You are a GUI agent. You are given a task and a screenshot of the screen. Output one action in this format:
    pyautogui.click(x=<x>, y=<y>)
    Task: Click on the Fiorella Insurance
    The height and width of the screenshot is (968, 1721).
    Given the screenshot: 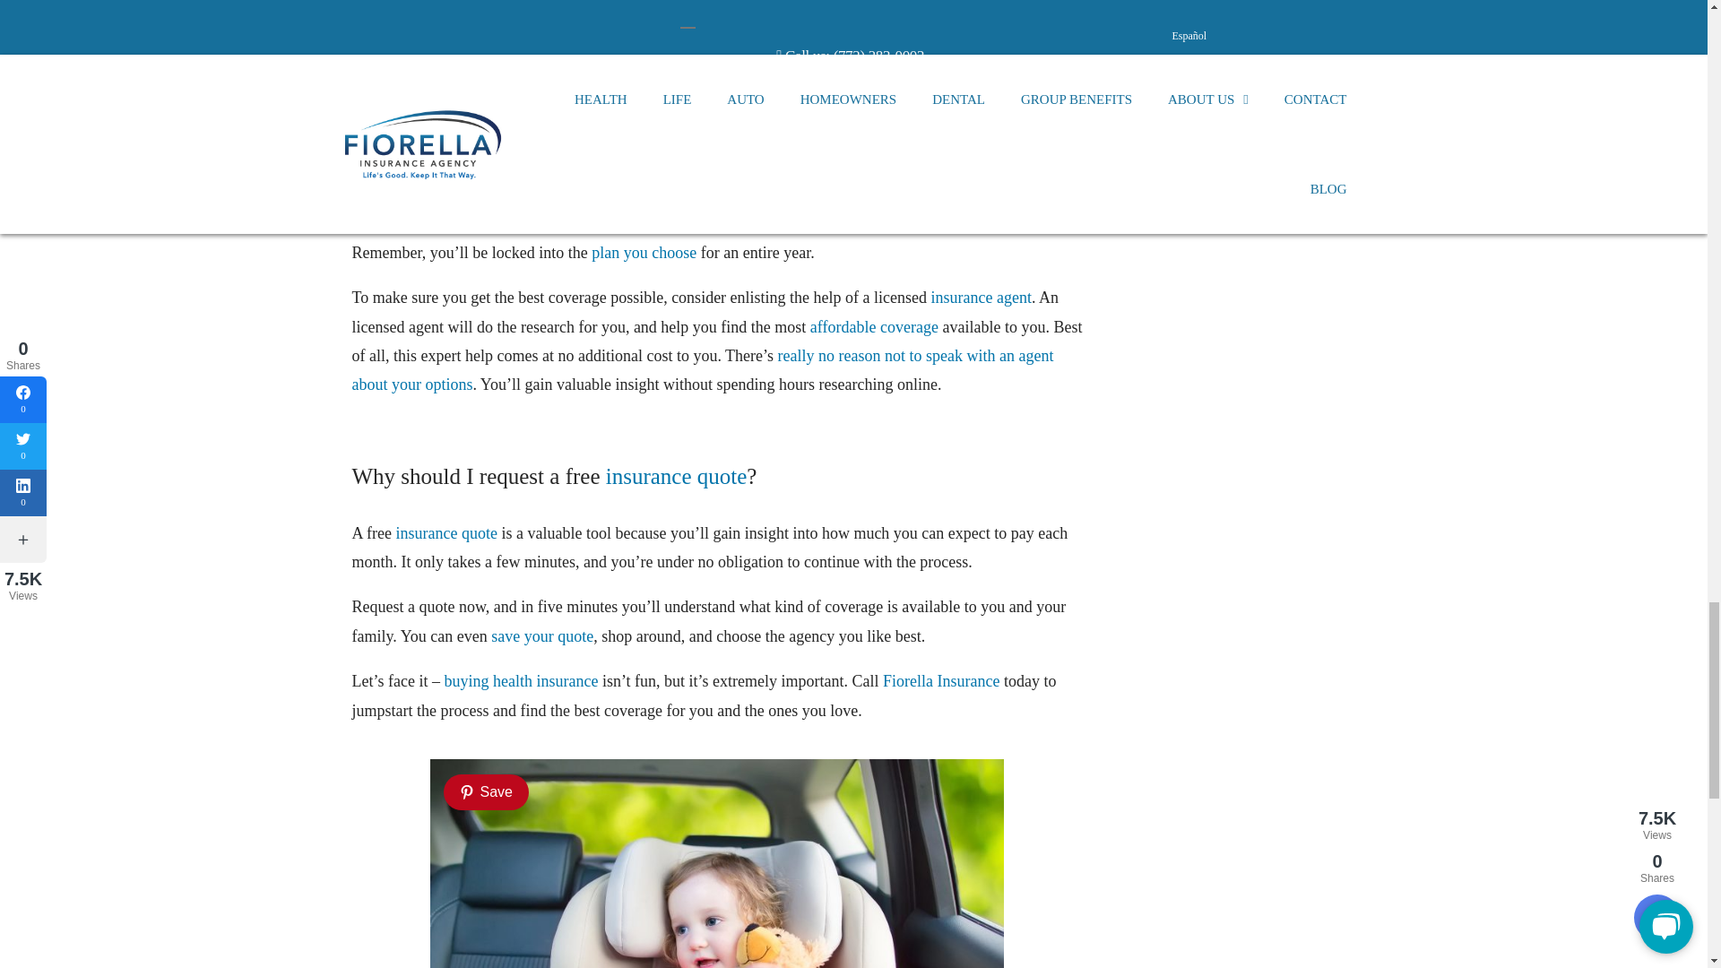 What is the action you would take?
    pyautogui.click(x=941, y=681)
    